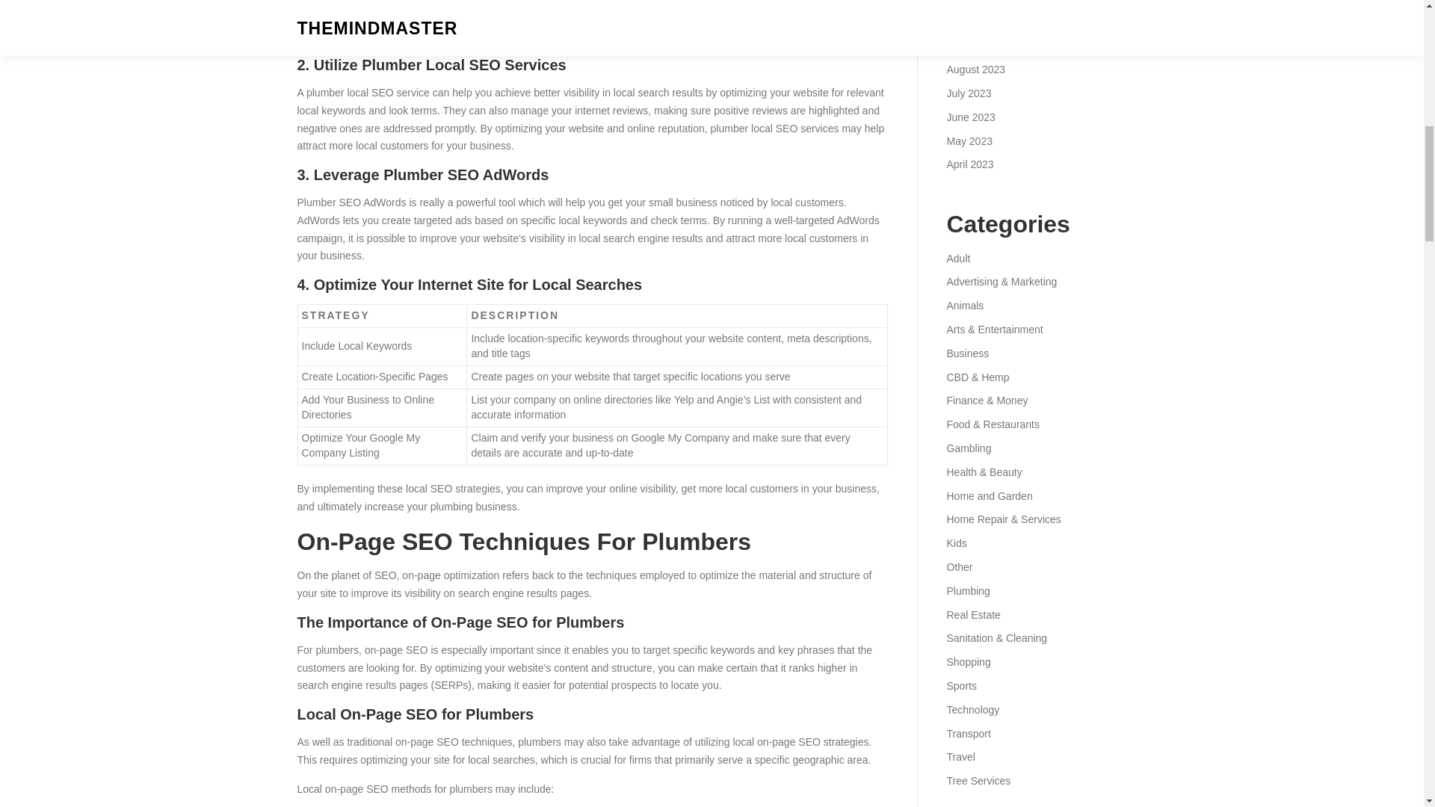 The image size is (1435, 807). I want to click on April 2023, so click(969, 164).